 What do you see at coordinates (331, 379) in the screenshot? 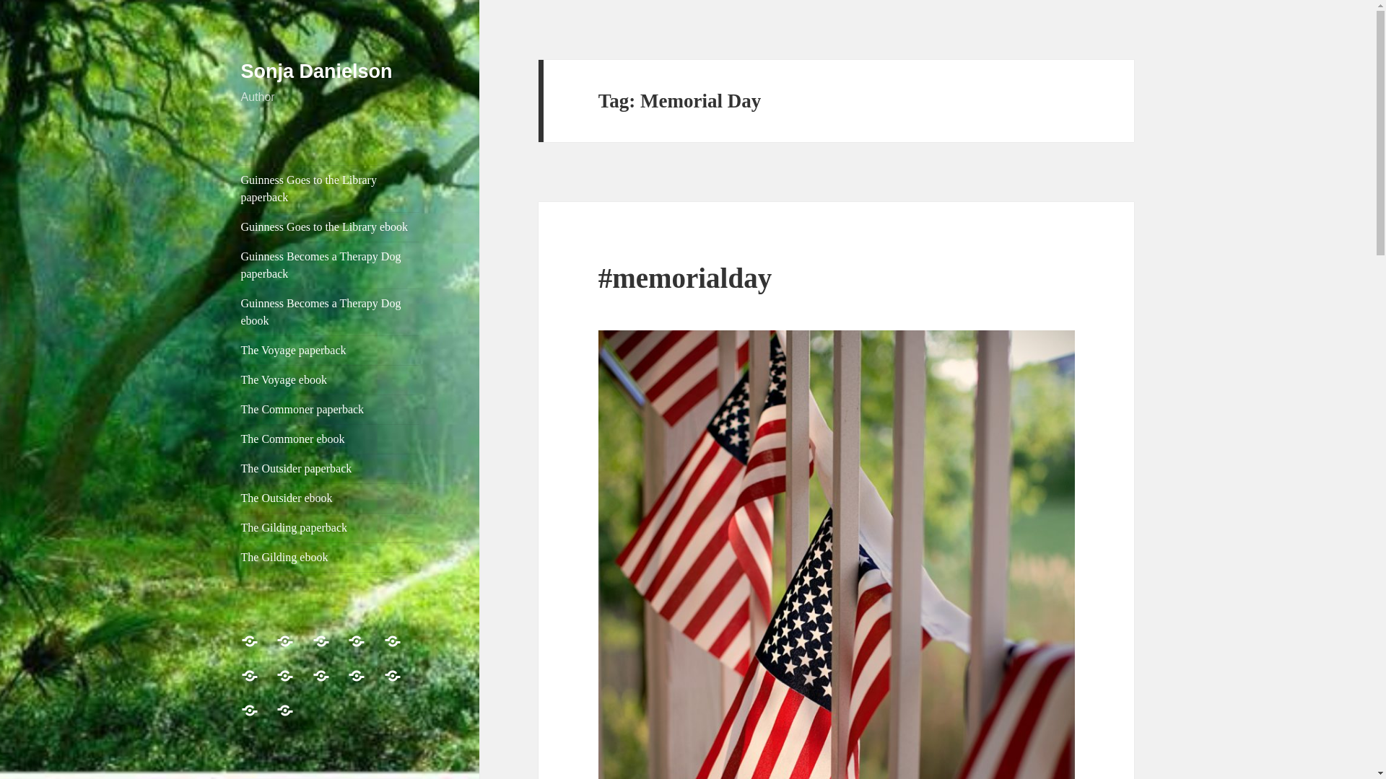
I see `The Voyage ebook` at bounding box center [331, 379].